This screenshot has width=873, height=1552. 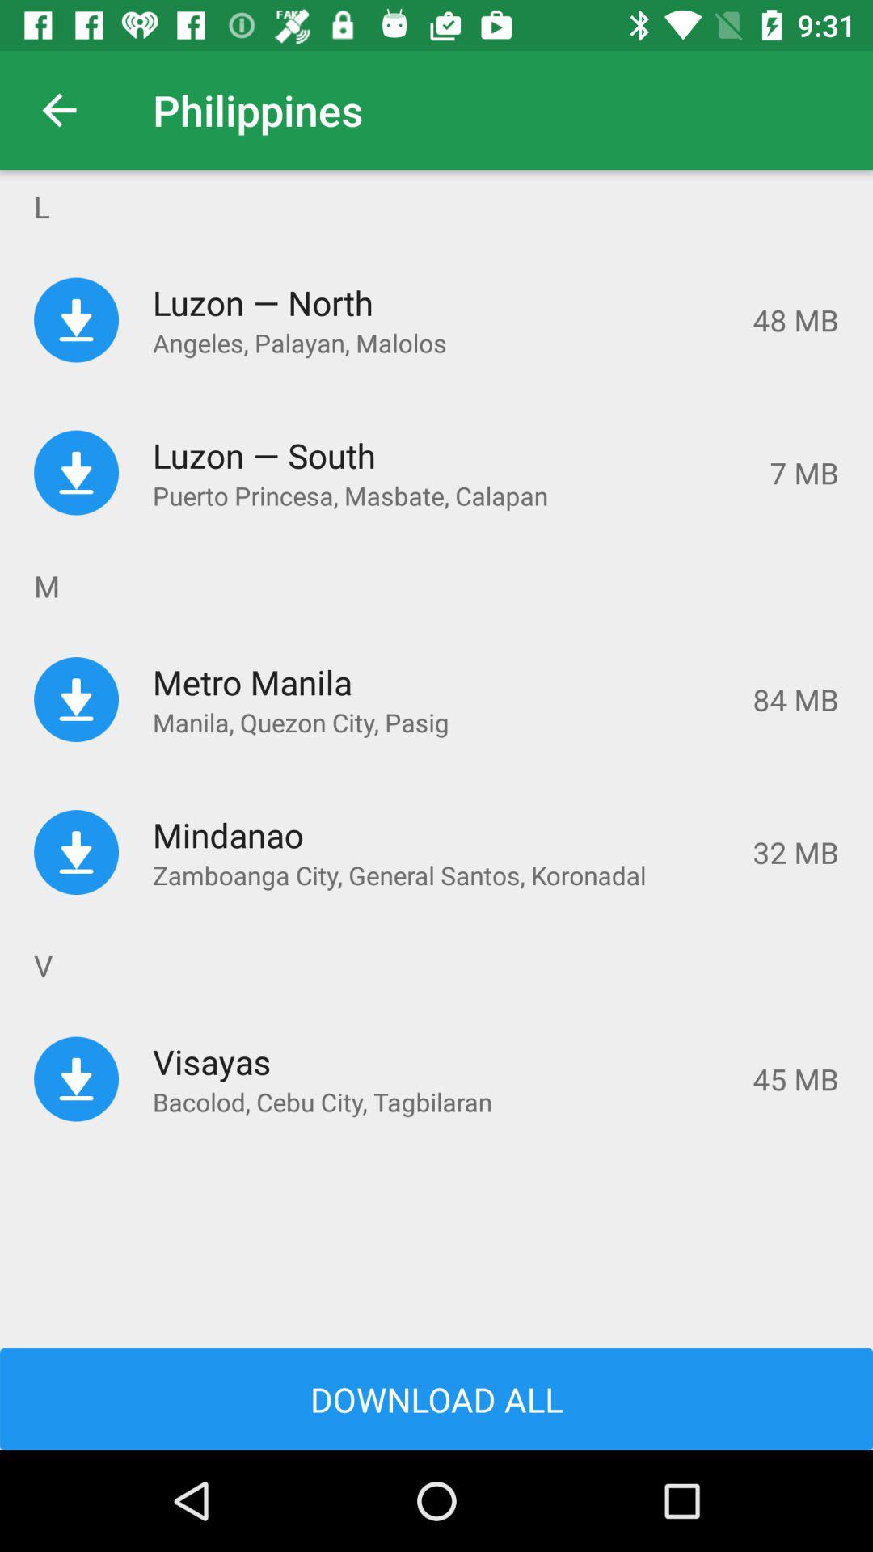 What do you see at coordinates (76, 320) in the screenshot?
I see `click on the first download icon from the left of the page` at bounding box center [76, 320].